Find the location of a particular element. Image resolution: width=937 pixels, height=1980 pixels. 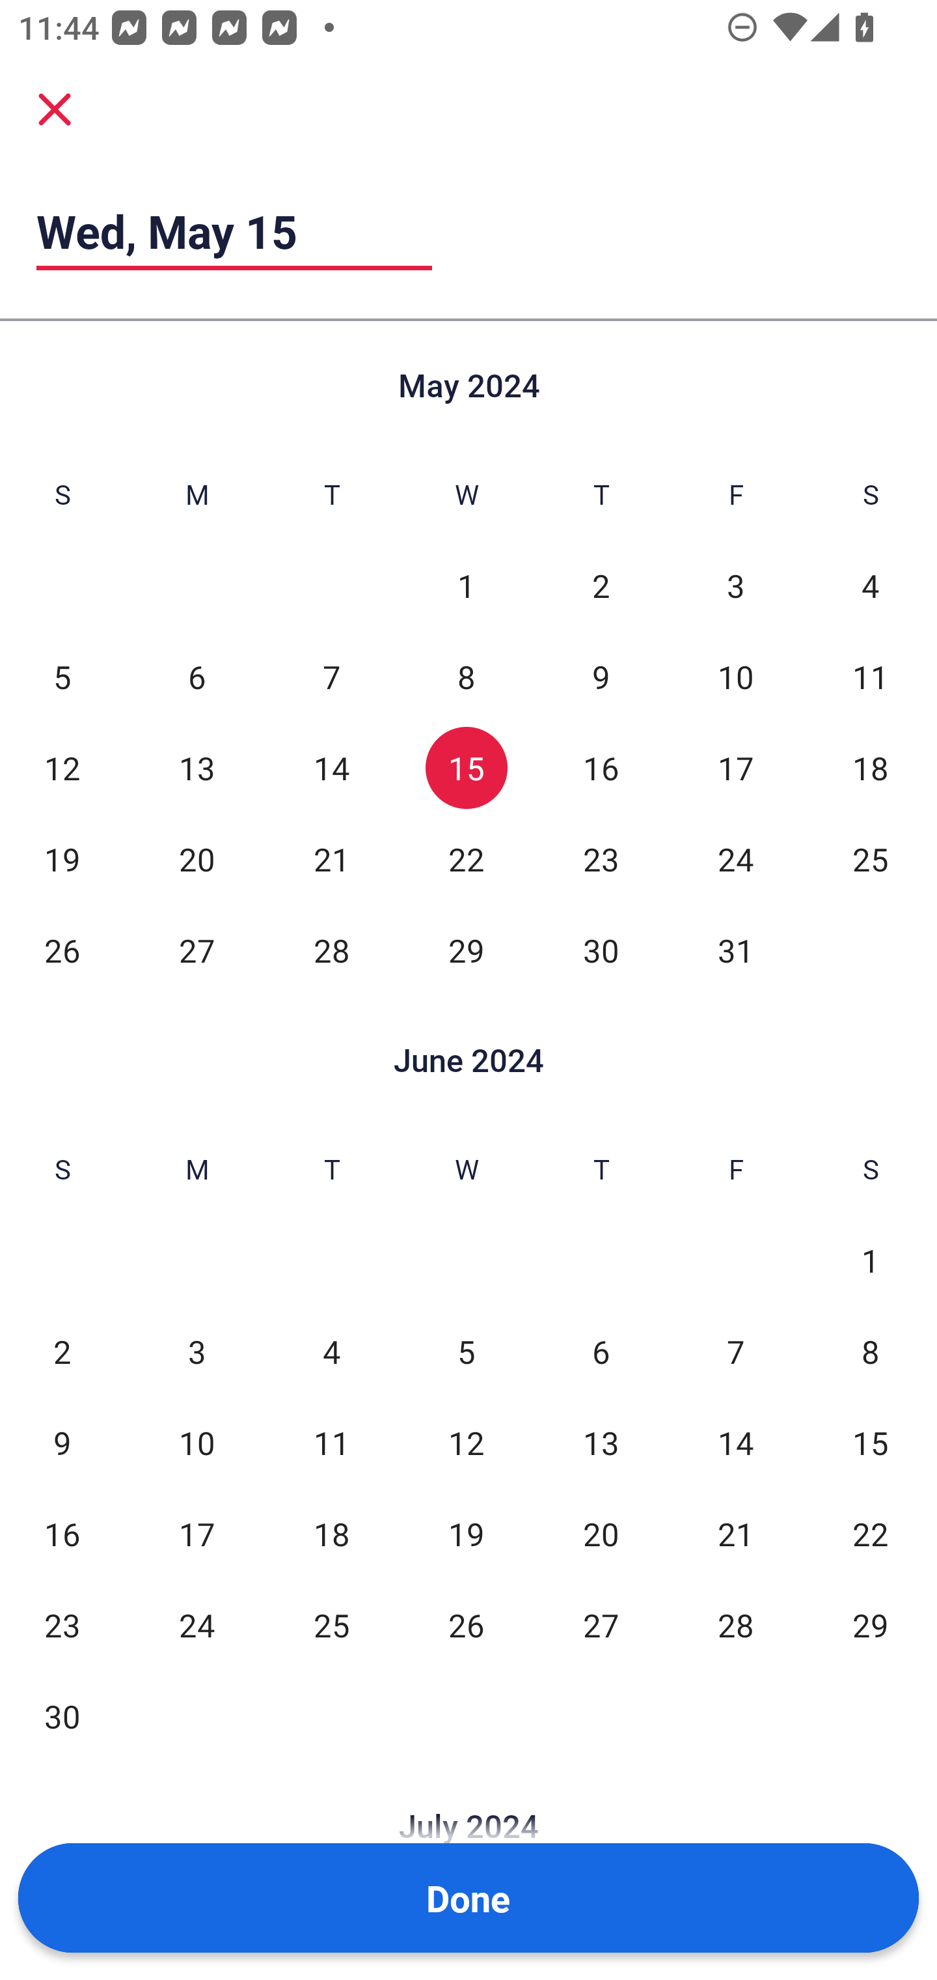

11 Sat, May 11, Not Selected is located at coordinates (871, 677).